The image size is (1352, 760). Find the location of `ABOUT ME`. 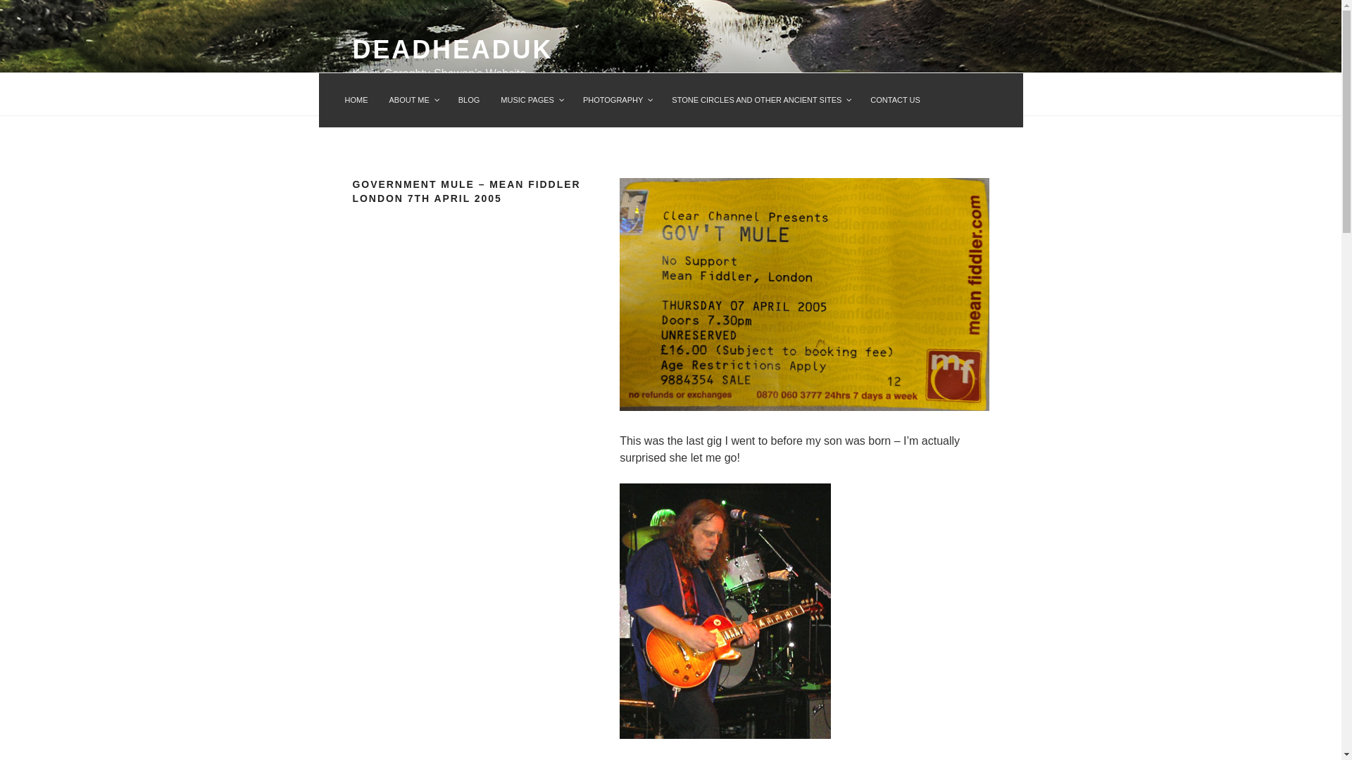

ABOUT ME is located at coordinates (413, 100).